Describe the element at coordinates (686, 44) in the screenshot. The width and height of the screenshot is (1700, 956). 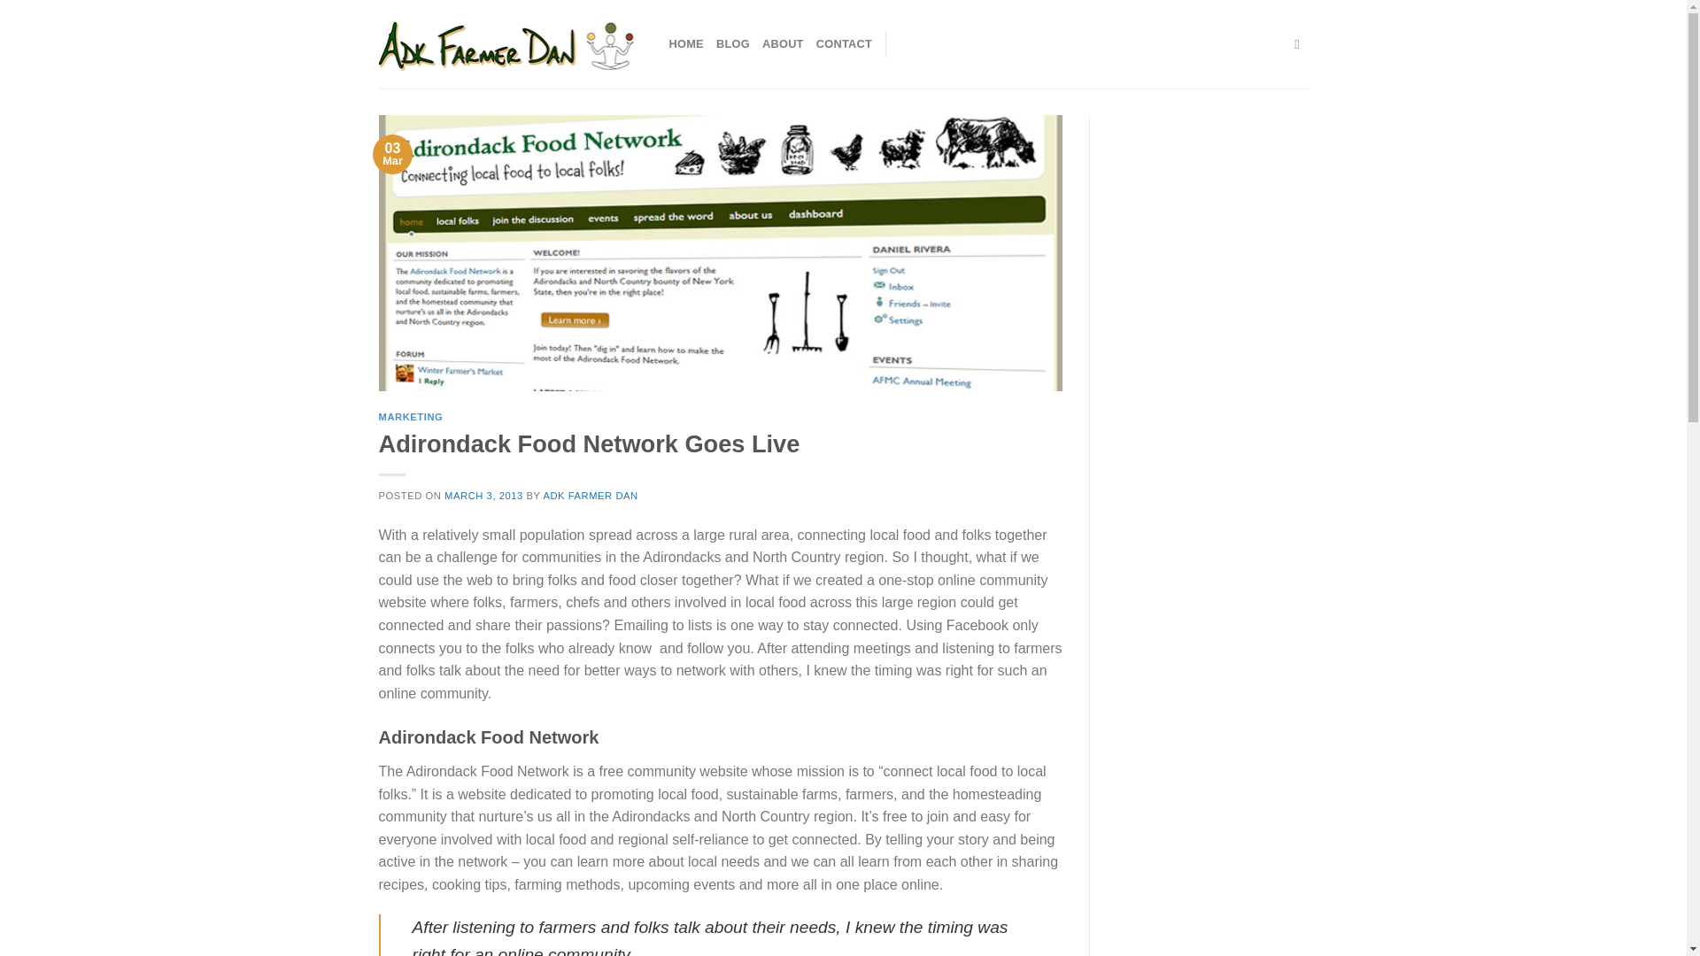
I see `HOME` at that location.